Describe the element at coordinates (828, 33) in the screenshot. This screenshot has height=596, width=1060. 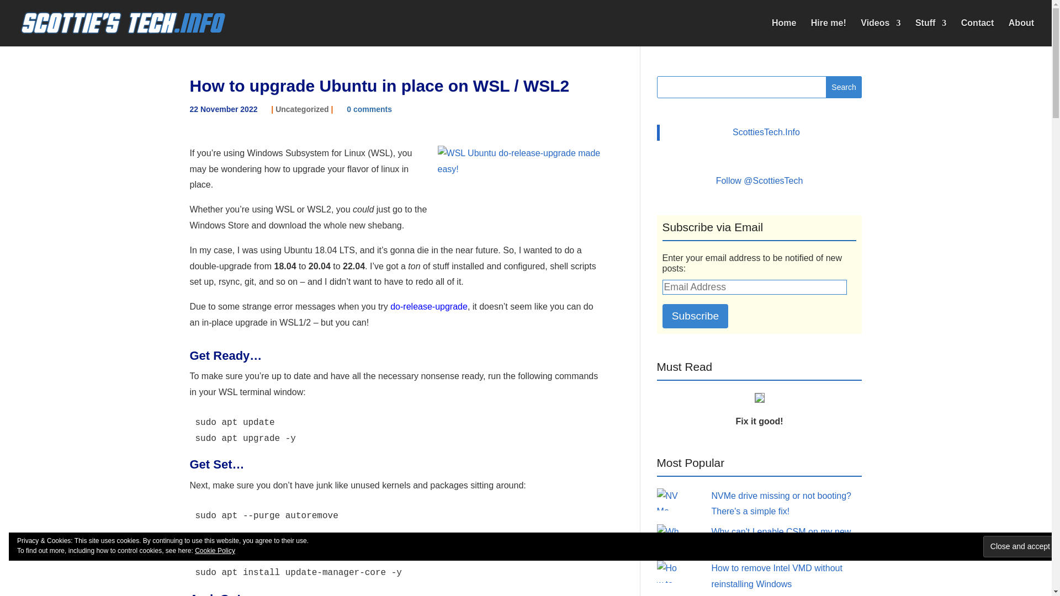
I see `Hire me!` at that location.